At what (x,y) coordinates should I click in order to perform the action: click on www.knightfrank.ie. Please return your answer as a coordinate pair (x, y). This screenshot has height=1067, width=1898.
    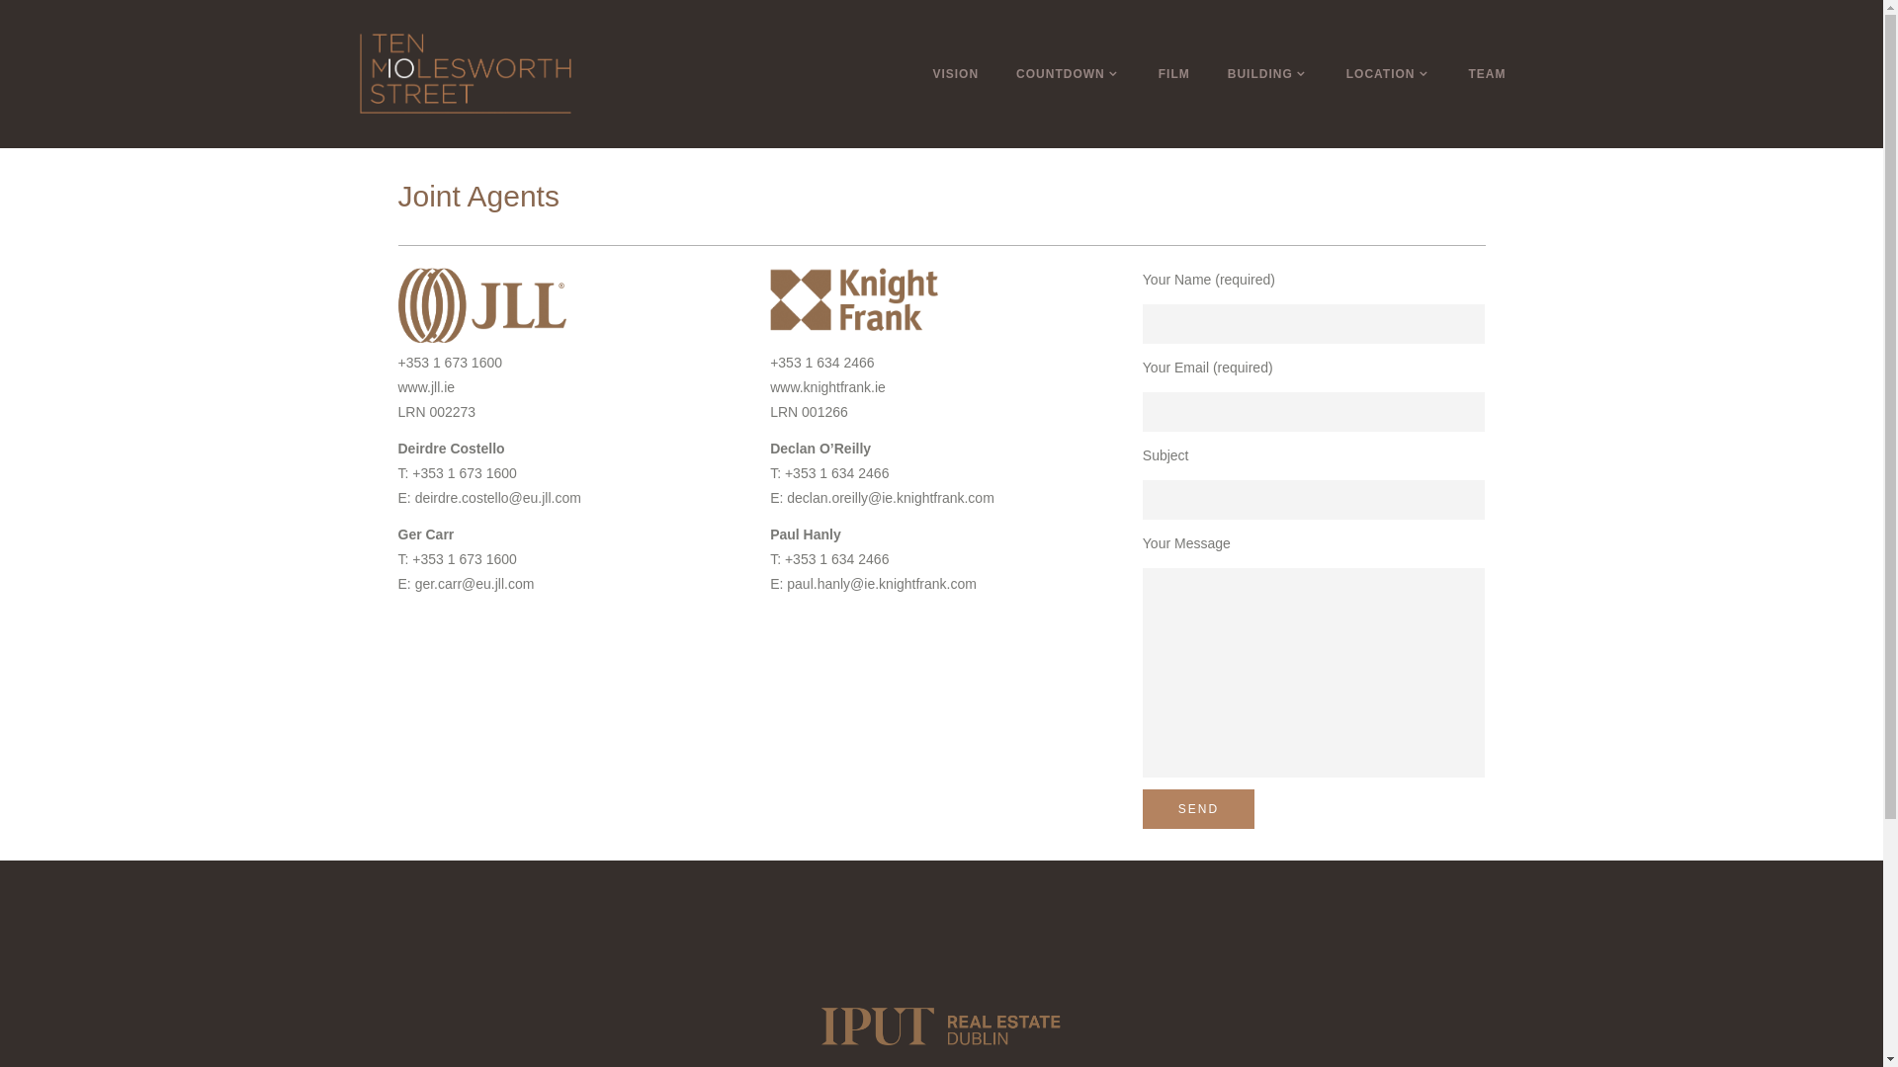
    Looking at the image, I should click on (828, 387).